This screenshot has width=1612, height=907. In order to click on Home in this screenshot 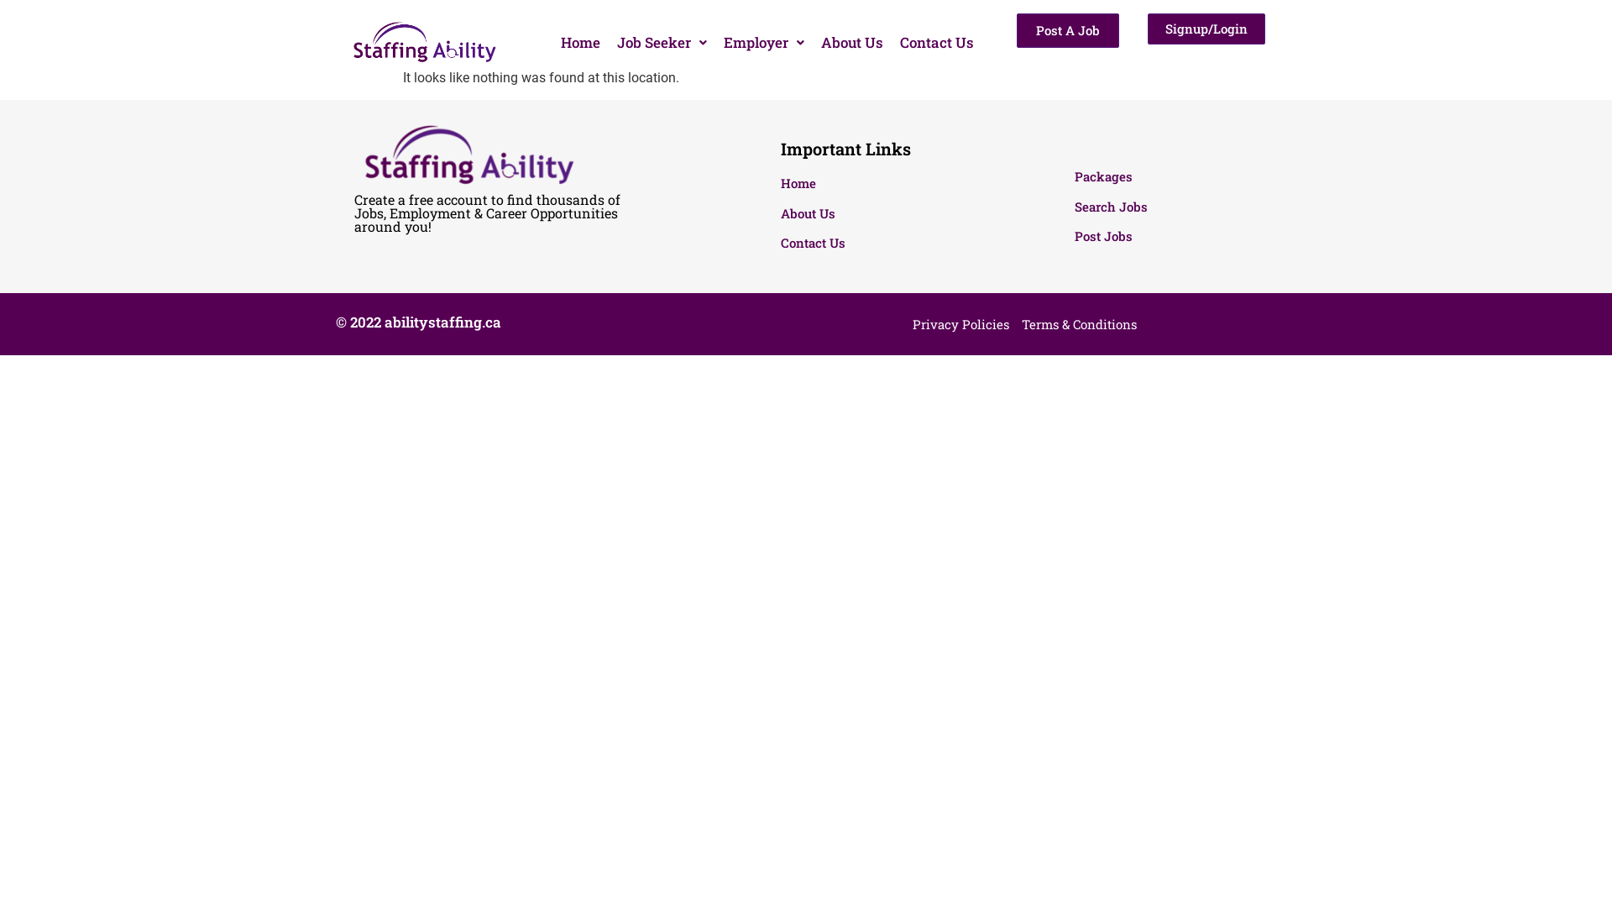, I will do `click(887, 183)`.